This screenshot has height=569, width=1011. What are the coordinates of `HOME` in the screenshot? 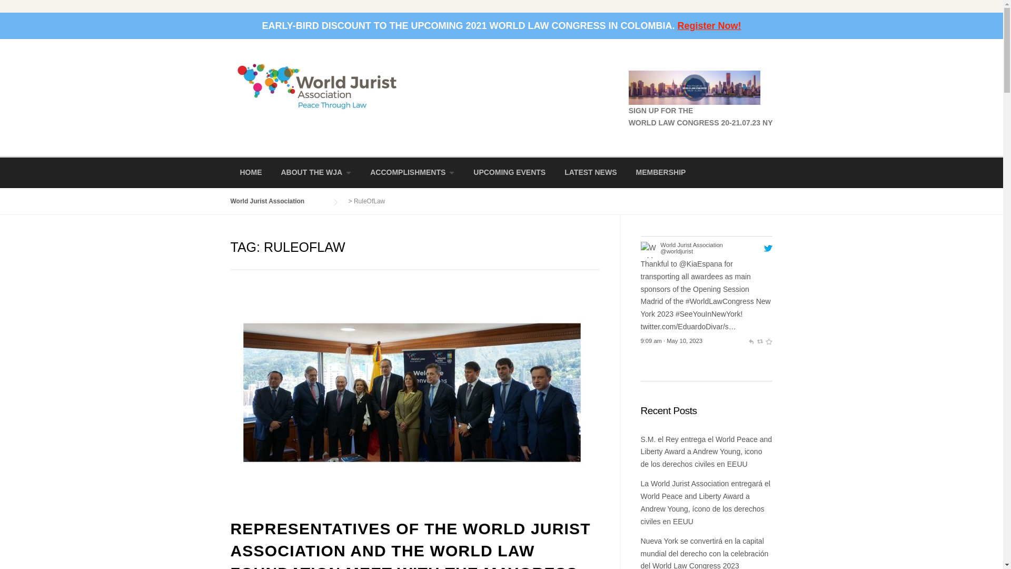 It's located at (251, 173).